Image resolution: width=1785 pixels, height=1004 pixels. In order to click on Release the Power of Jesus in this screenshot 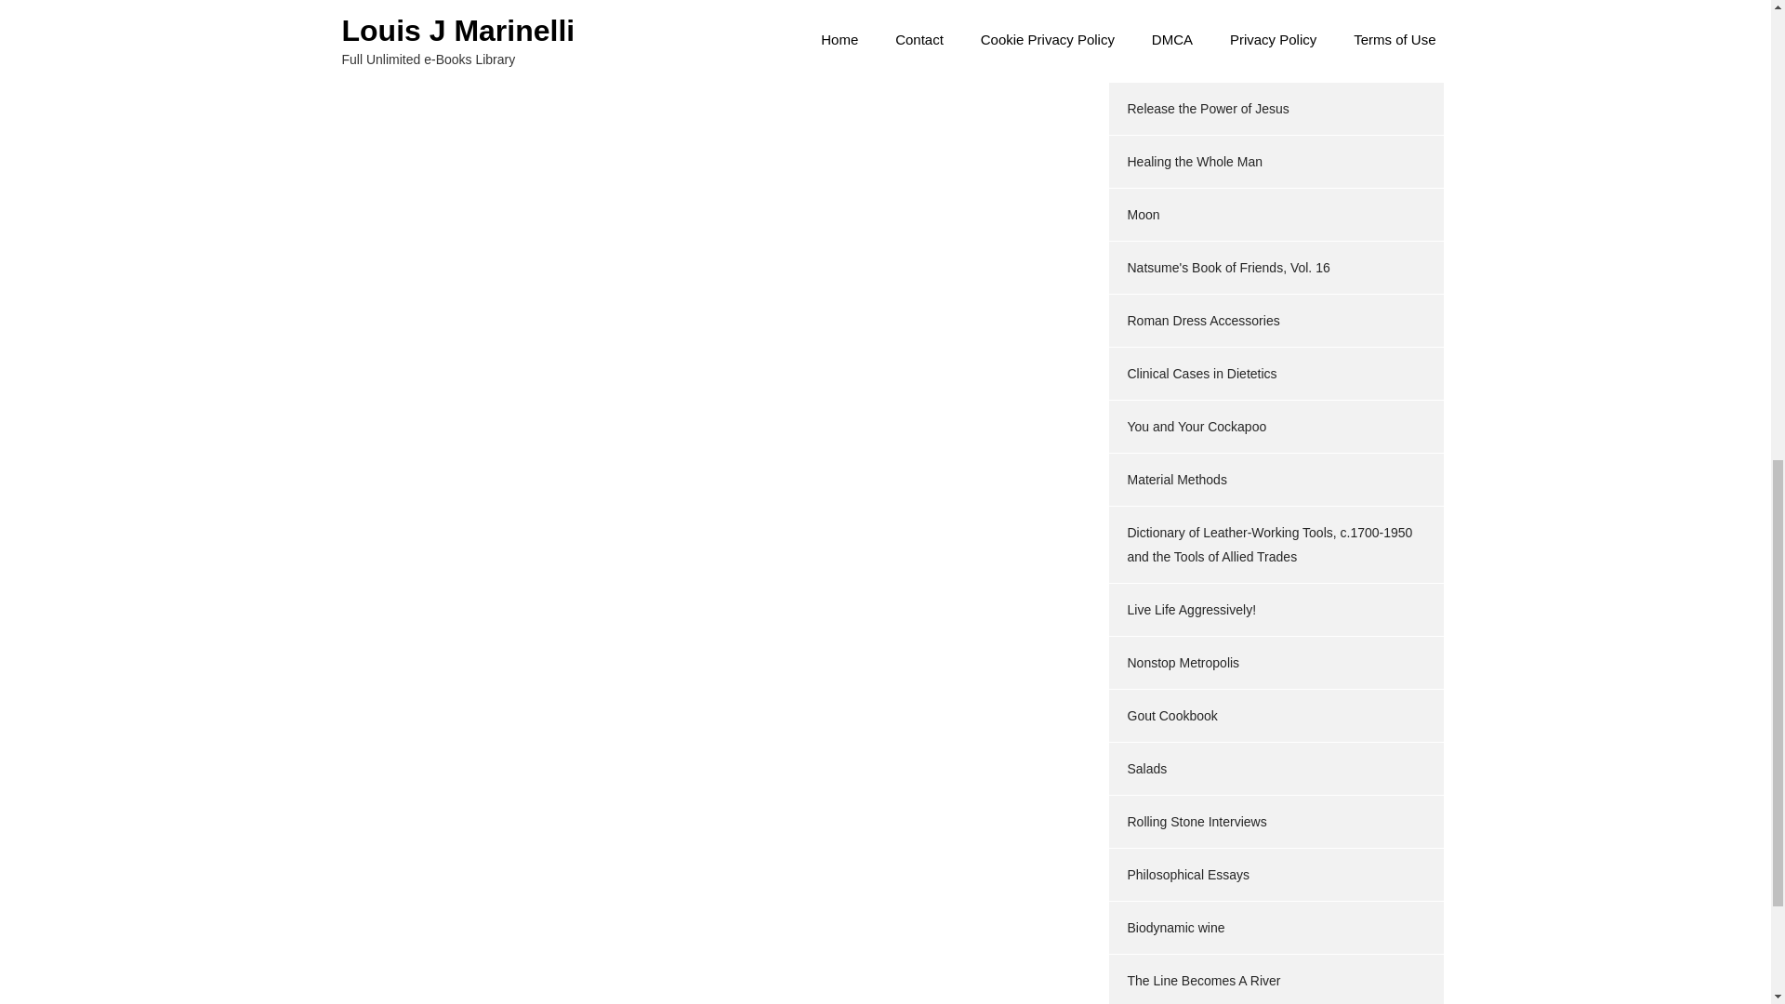, I will do `click(1207, 109)`.